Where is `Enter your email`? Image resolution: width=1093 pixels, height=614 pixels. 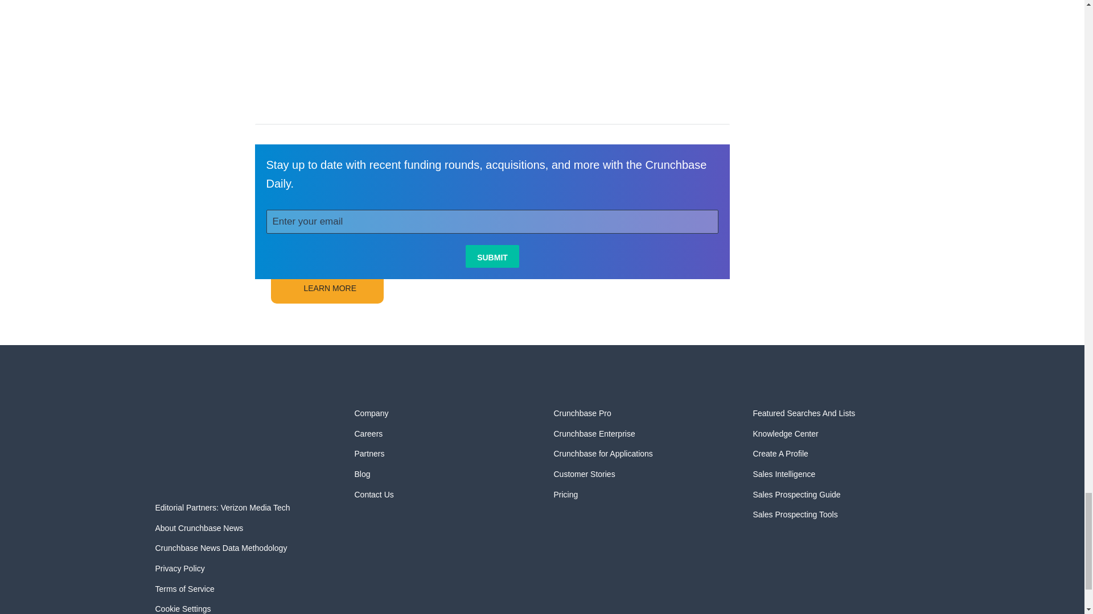 Enter your email is located at coordinates (493, 222).